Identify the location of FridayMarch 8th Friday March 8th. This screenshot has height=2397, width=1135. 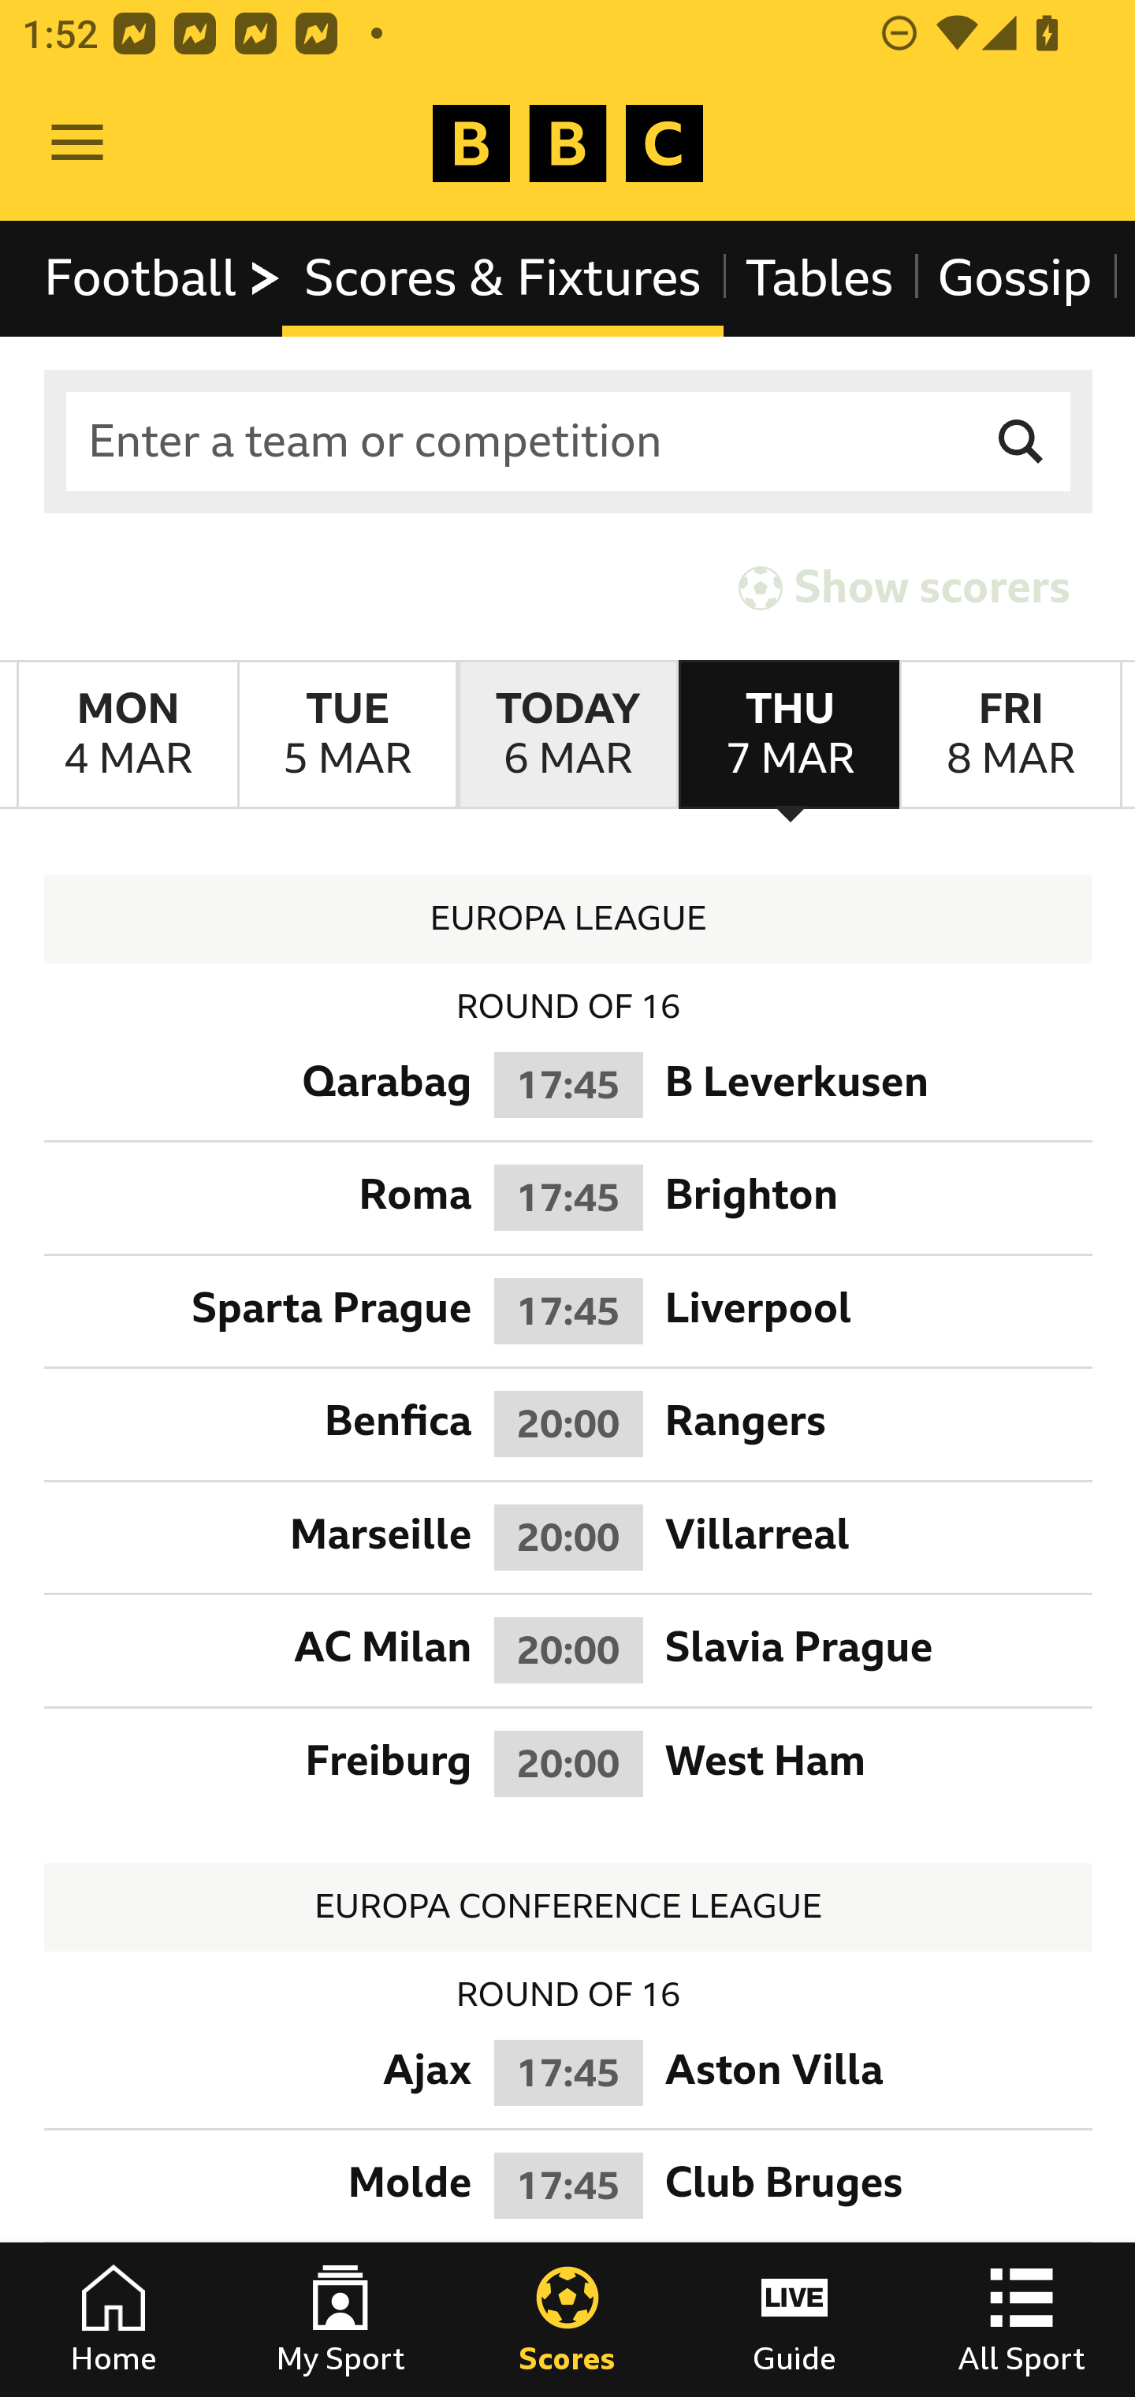
(1010, 735).